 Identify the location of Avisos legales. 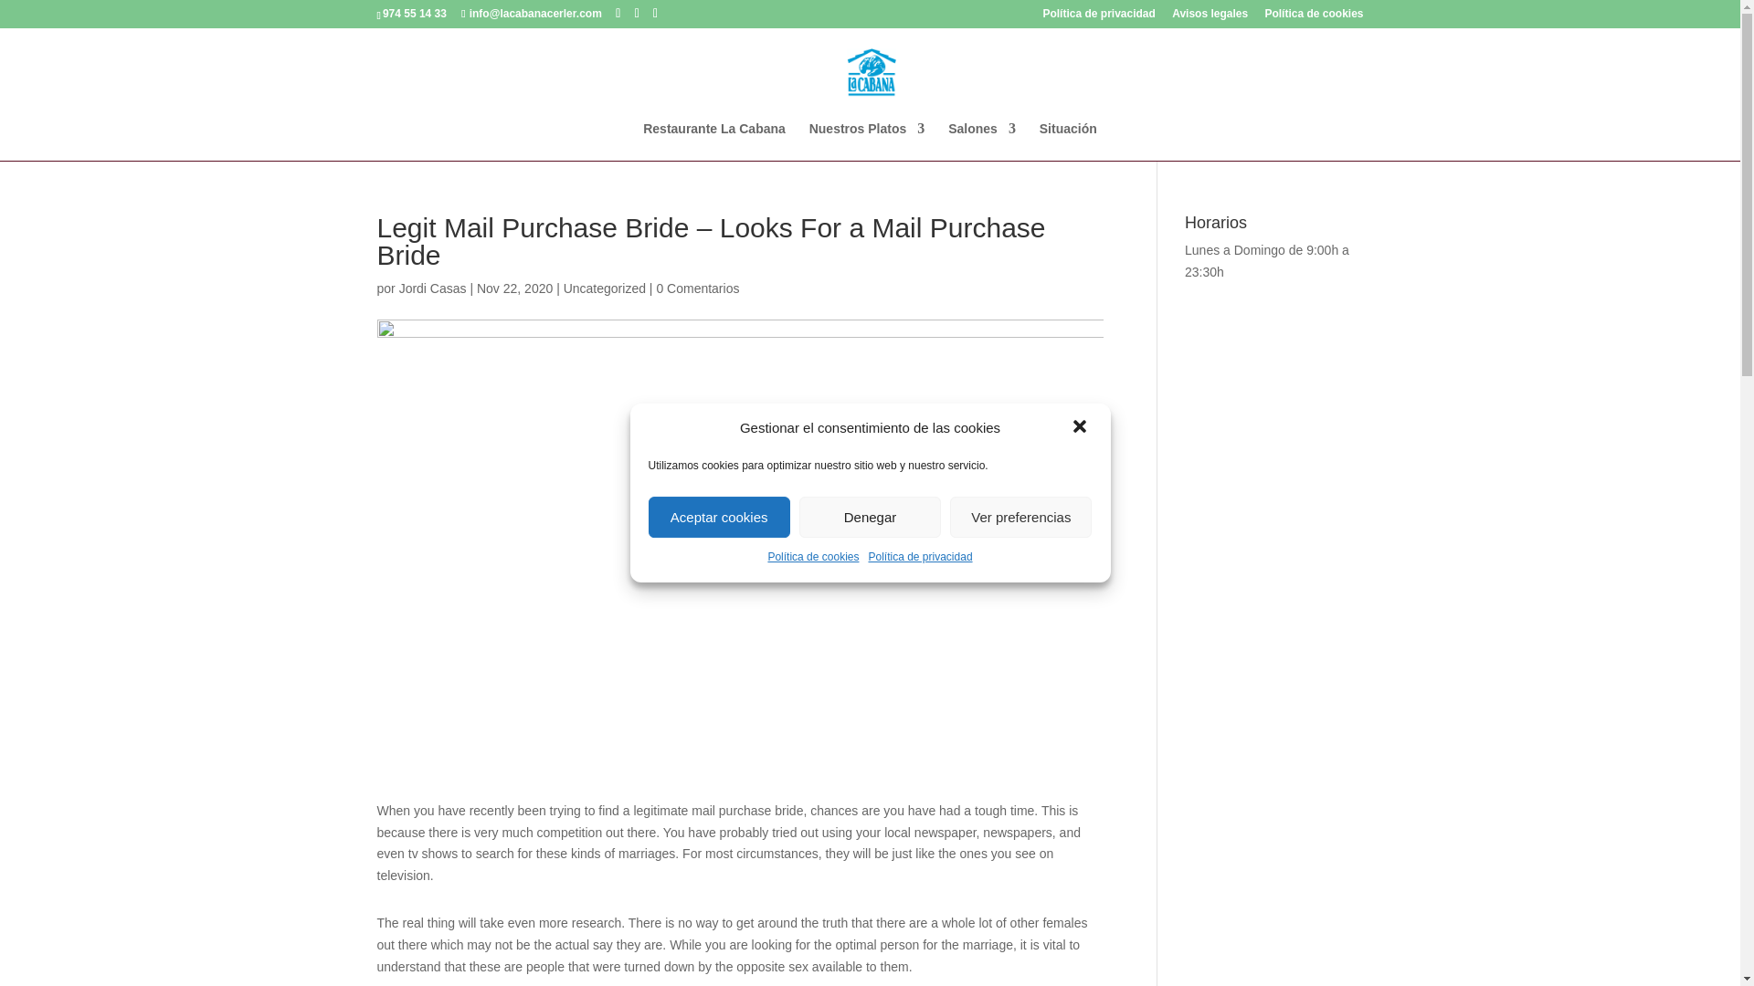
(1210, 17).